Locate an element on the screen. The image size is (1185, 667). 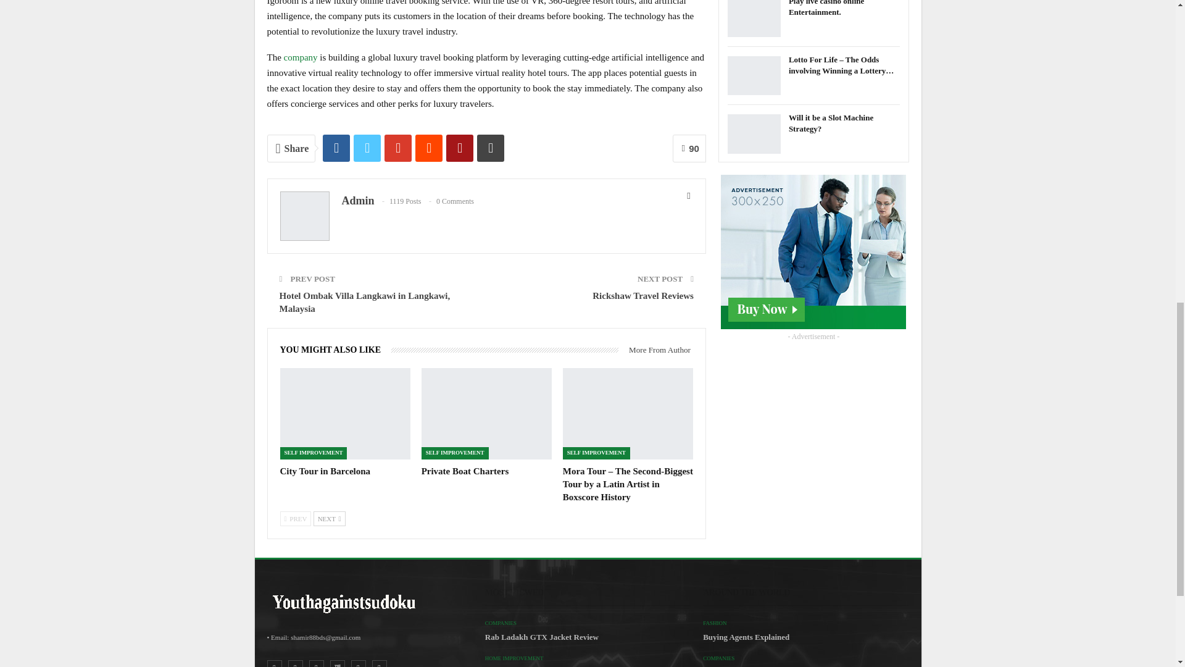
Previous is located at coordinates (295, 519).